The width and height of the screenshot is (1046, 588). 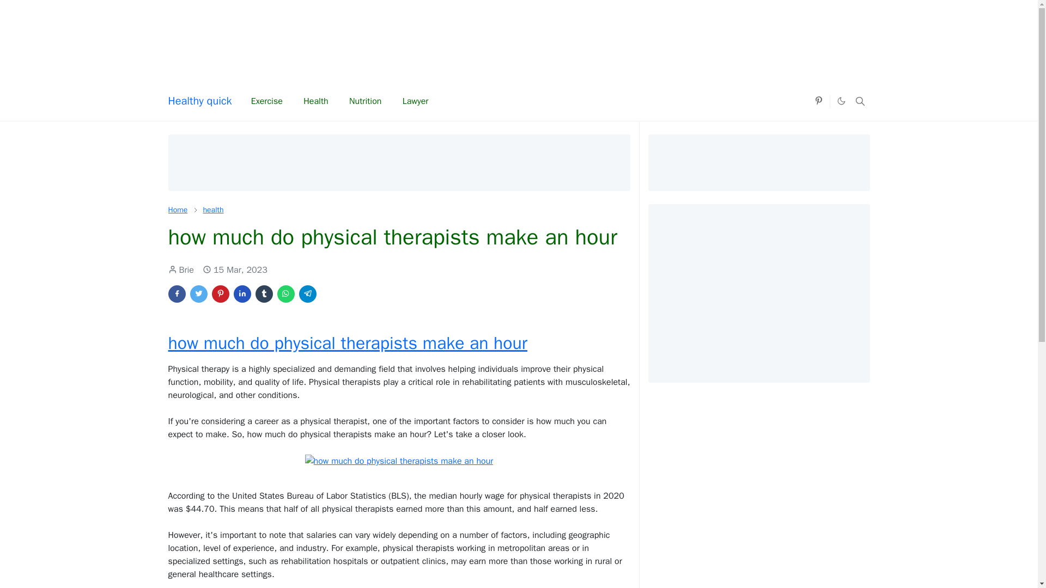 What do you see at coordinates (177, 210) in the screenshot?
I see `Home` at bounding box center [177, 210].